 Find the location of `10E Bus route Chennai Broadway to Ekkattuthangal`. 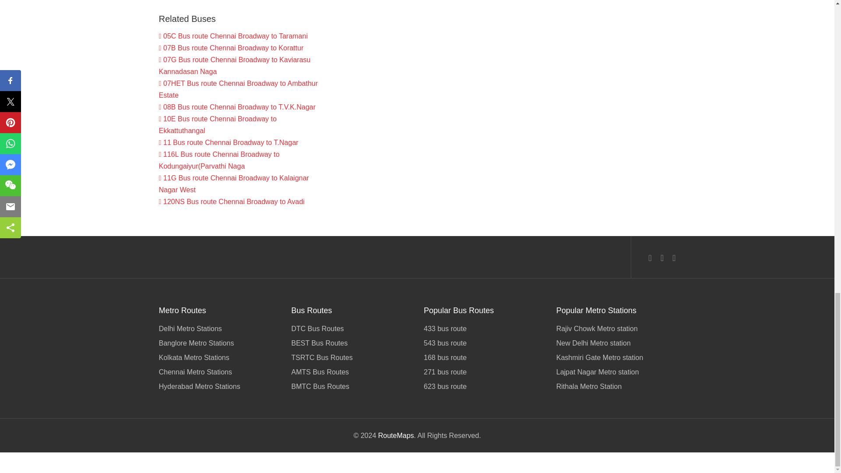

10E Bus route Chennai Broadway to Ekkattuthangal is located at coordinates (217, 124).